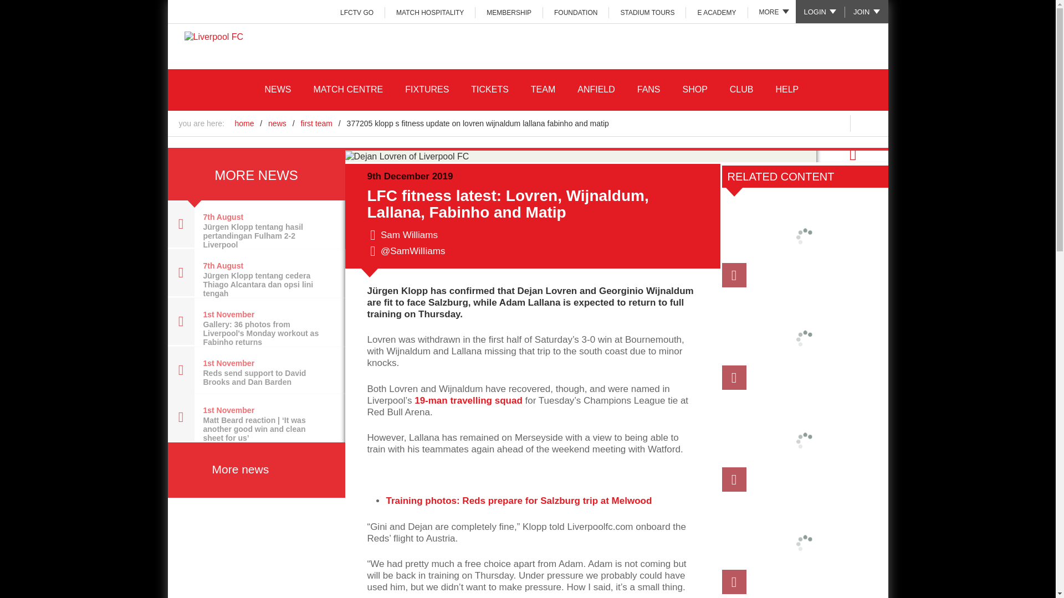 This screenshot has width=1064, height=598. I want to click on Go to The Official Liverpool Football Club Instagram page, so click(788, 123).